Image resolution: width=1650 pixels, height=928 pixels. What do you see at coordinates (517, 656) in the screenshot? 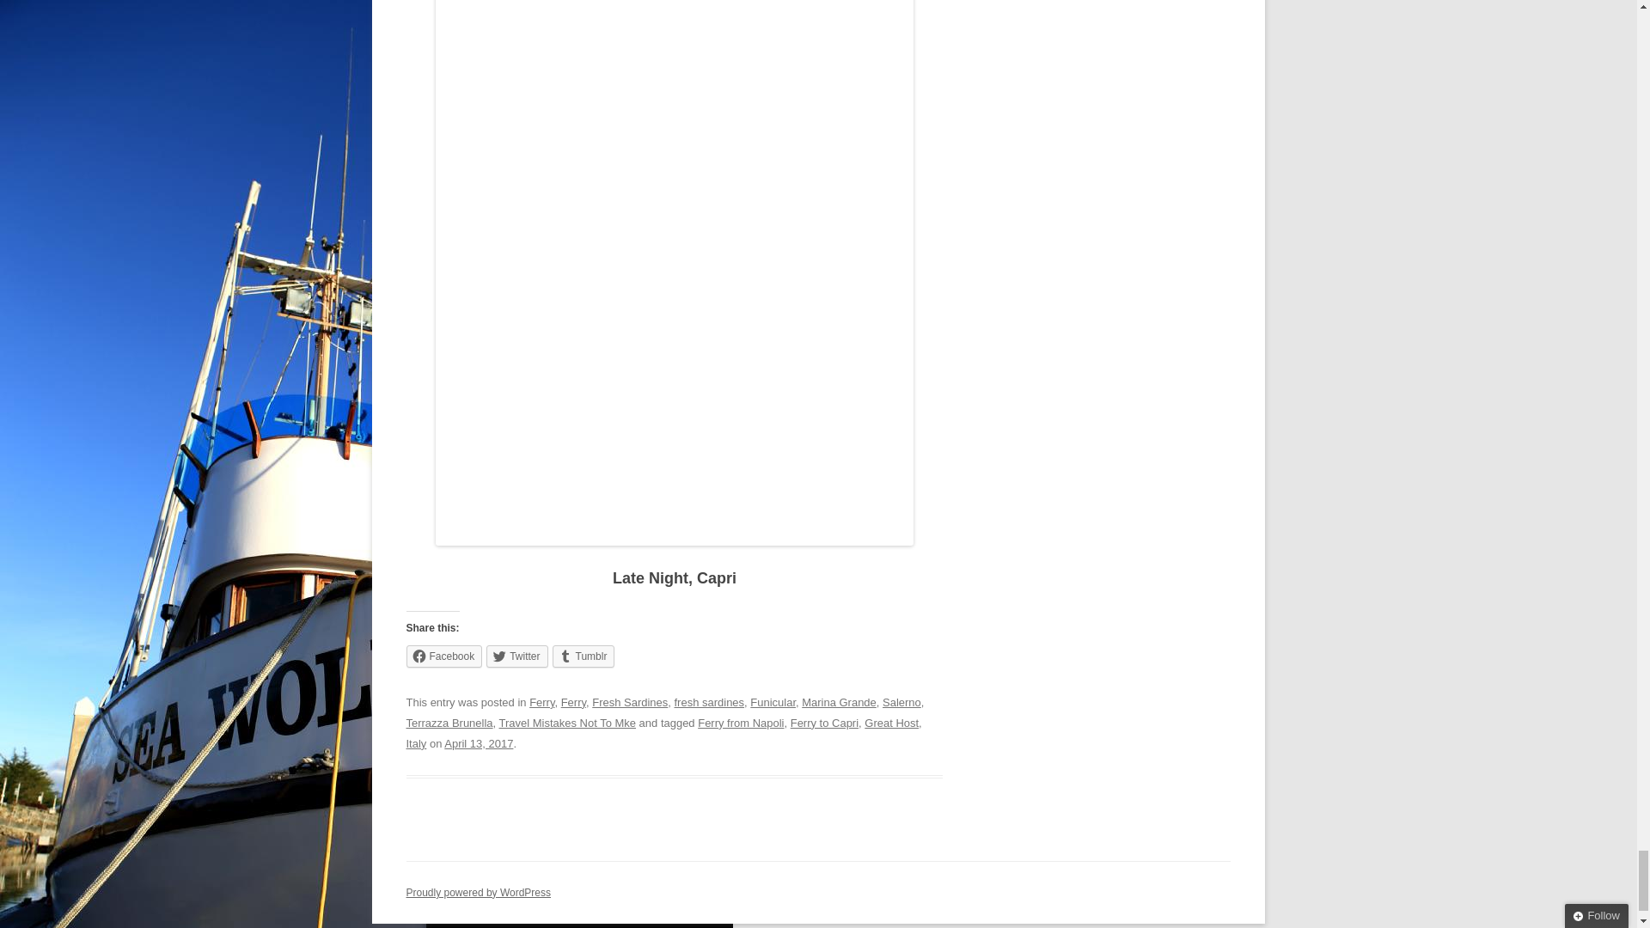
I see `Twitter` at bounding box center [517, 656].